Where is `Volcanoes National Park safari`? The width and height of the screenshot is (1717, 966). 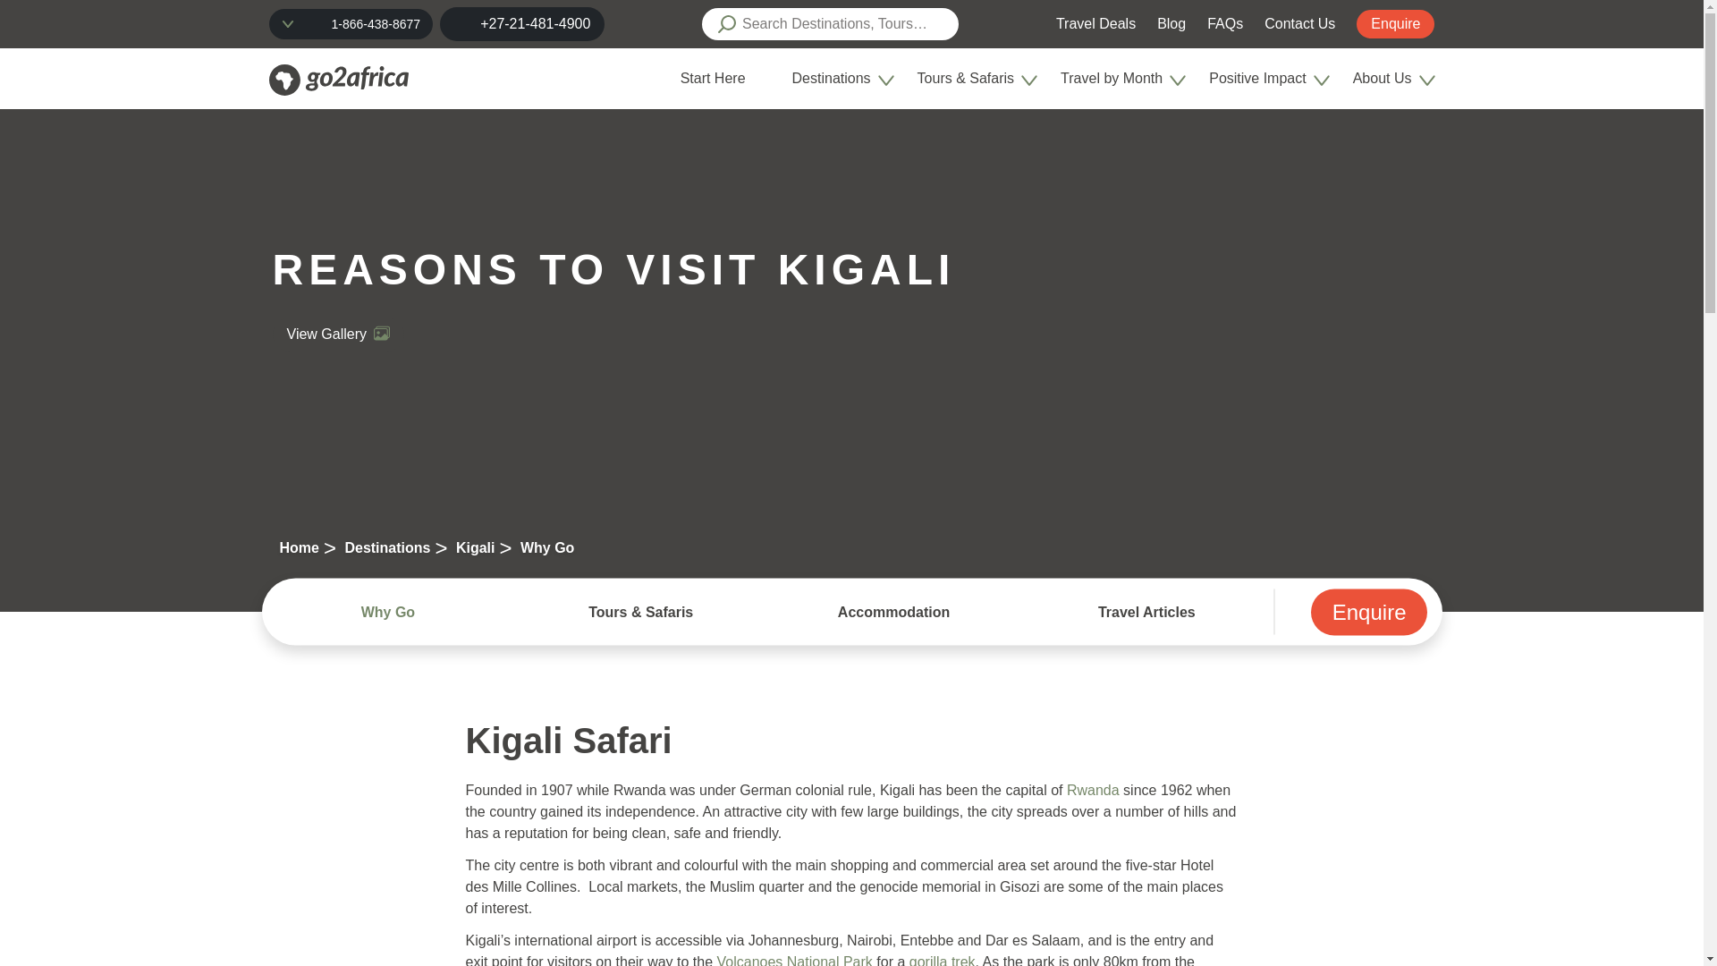
Volcanoes National Park safari is located at coordinates (794, 961).